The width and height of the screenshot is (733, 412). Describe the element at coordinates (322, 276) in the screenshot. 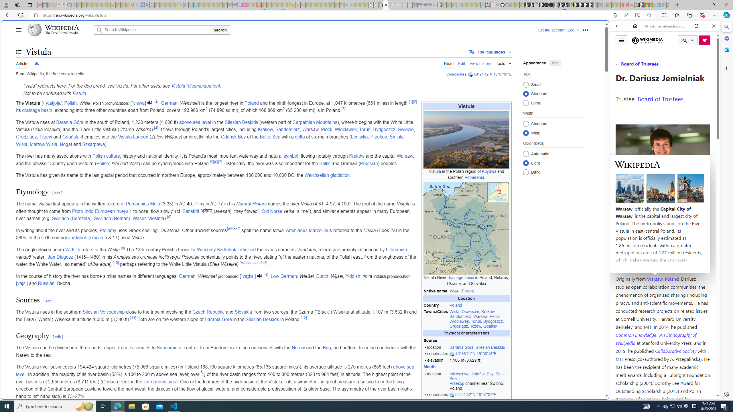

I see `Dutch` at that location.